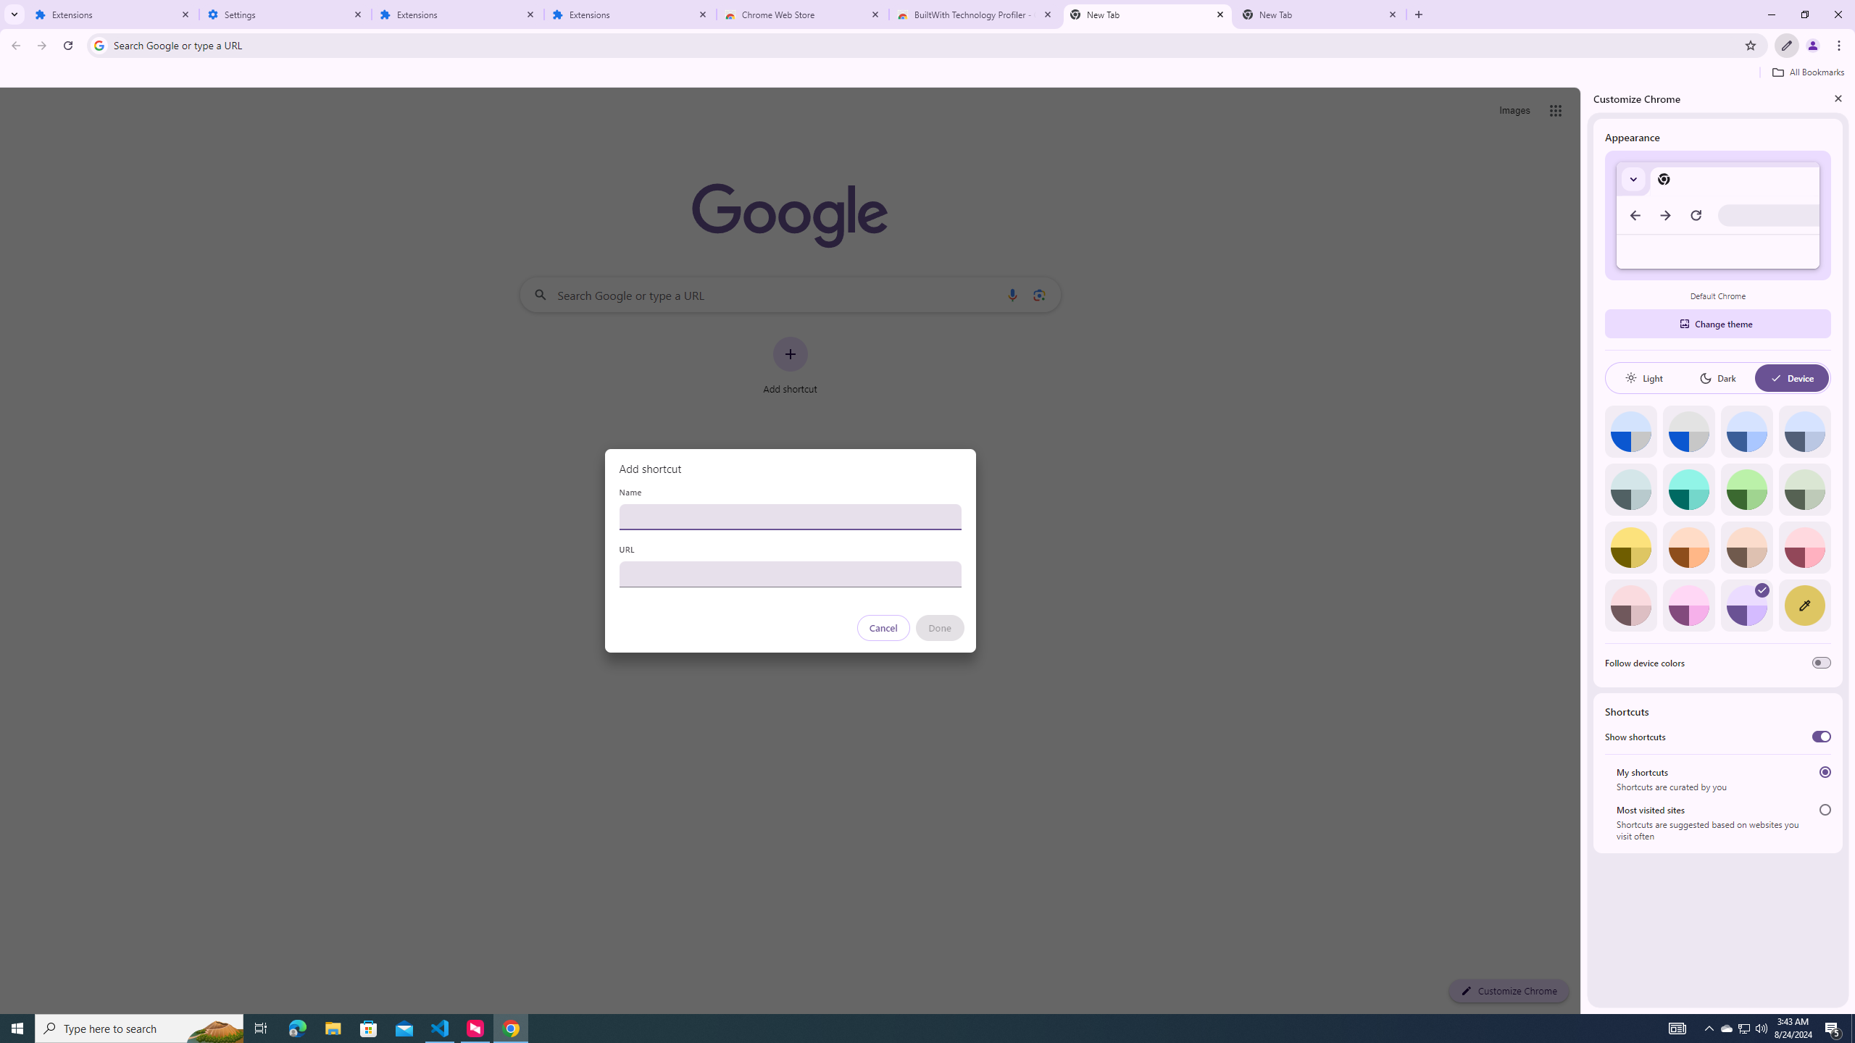 Image resolution: width=1855 pixels, height=1043 pixels. What do you see at coordinates (975, 14) in the screenshot?
I see `BuiltWith Technology Profiler - Chrome Web Store` at bounding box center [975, 14].